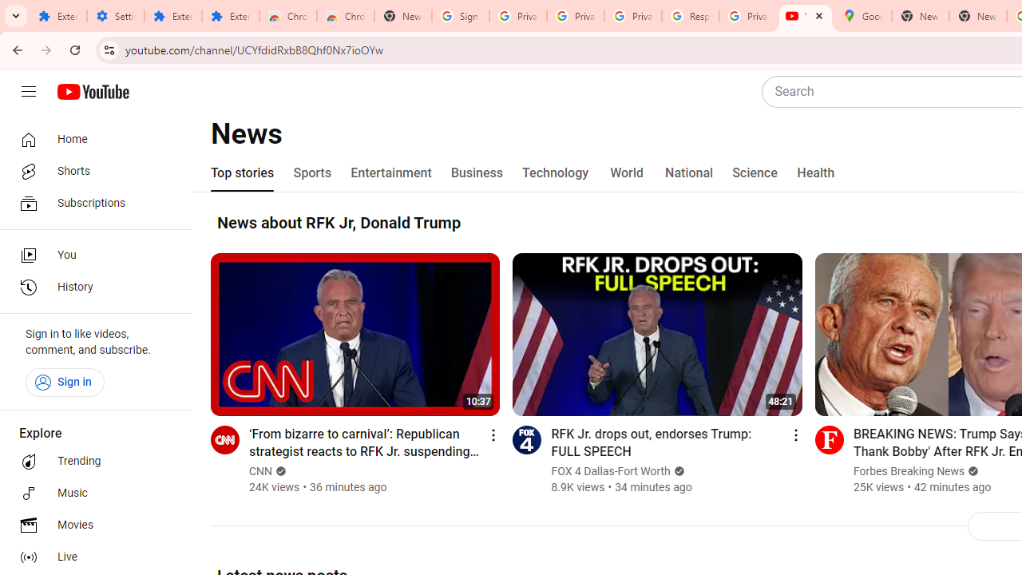 The image size is (1022, 575). Describe the element at coordinates (689, 172) in the screenshot. I see `National` at that location.